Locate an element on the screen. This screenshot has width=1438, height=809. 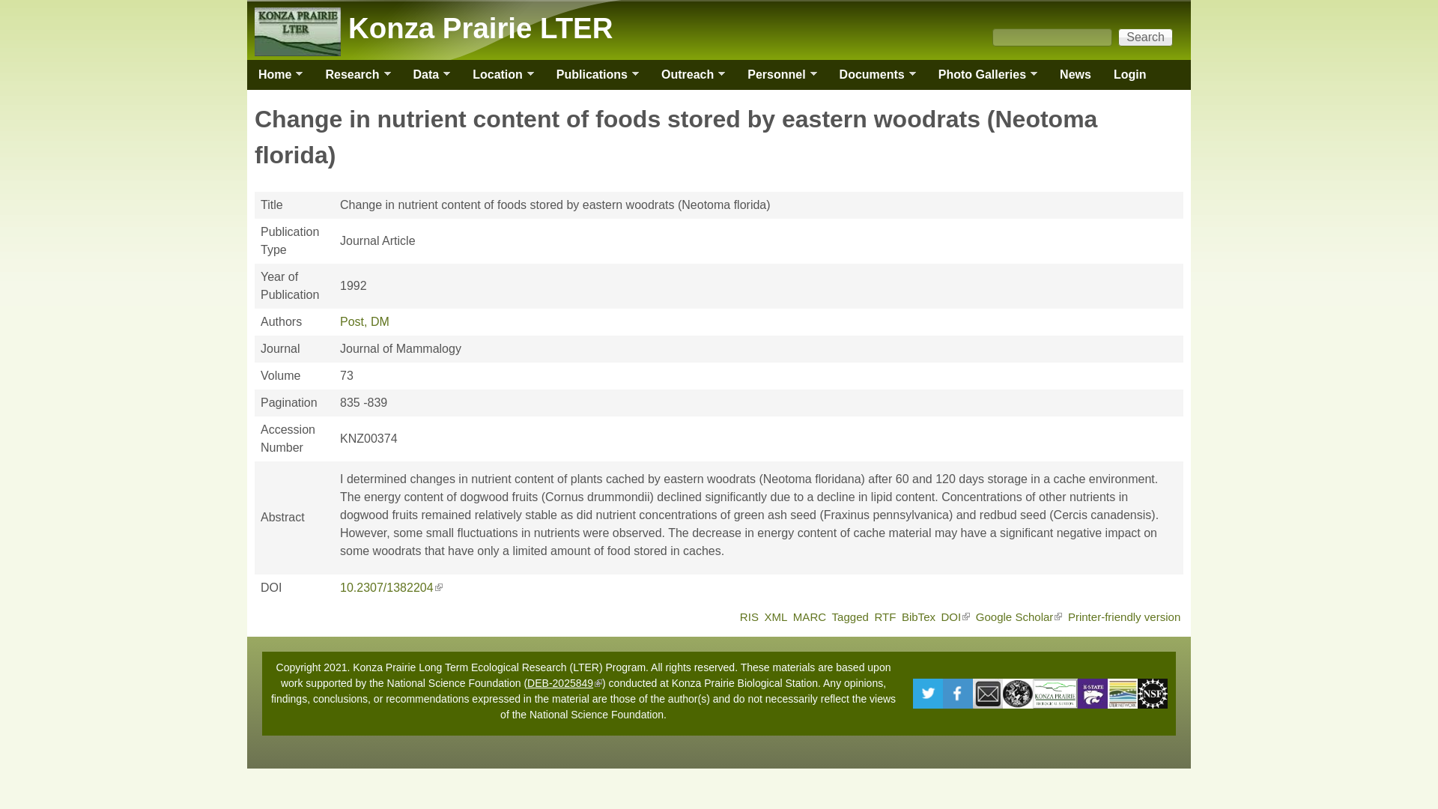
Enter the terms you wish to search for. is located at coordinates (1052, 37).